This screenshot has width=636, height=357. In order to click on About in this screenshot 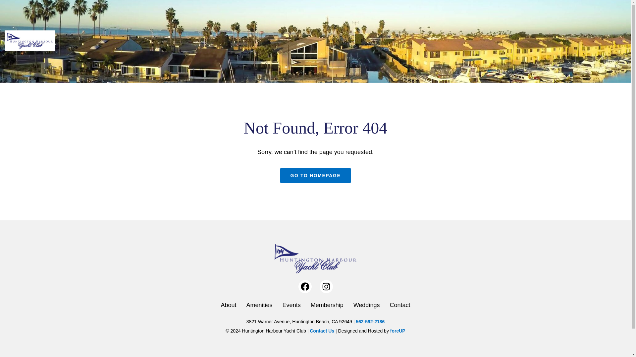, I will do `click(229, 305)`.